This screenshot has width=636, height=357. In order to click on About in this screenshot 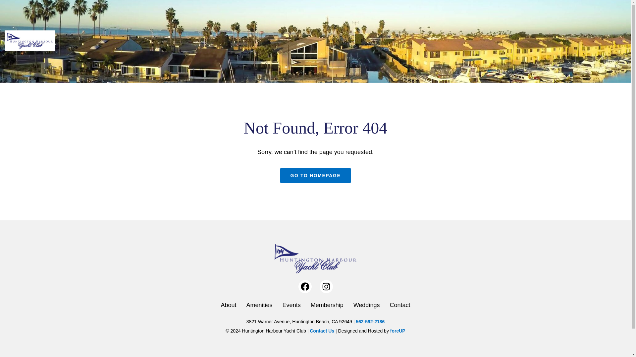, I will do `click(229, 305)`.